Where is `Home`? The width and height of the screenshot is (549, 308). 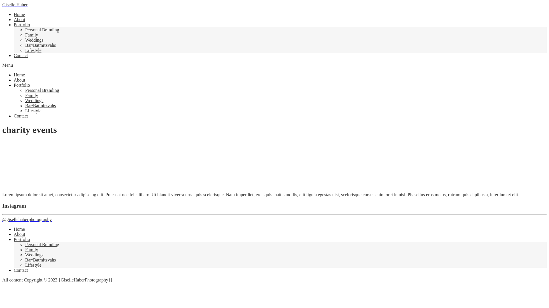
Home is located at coordinates (19, 75).